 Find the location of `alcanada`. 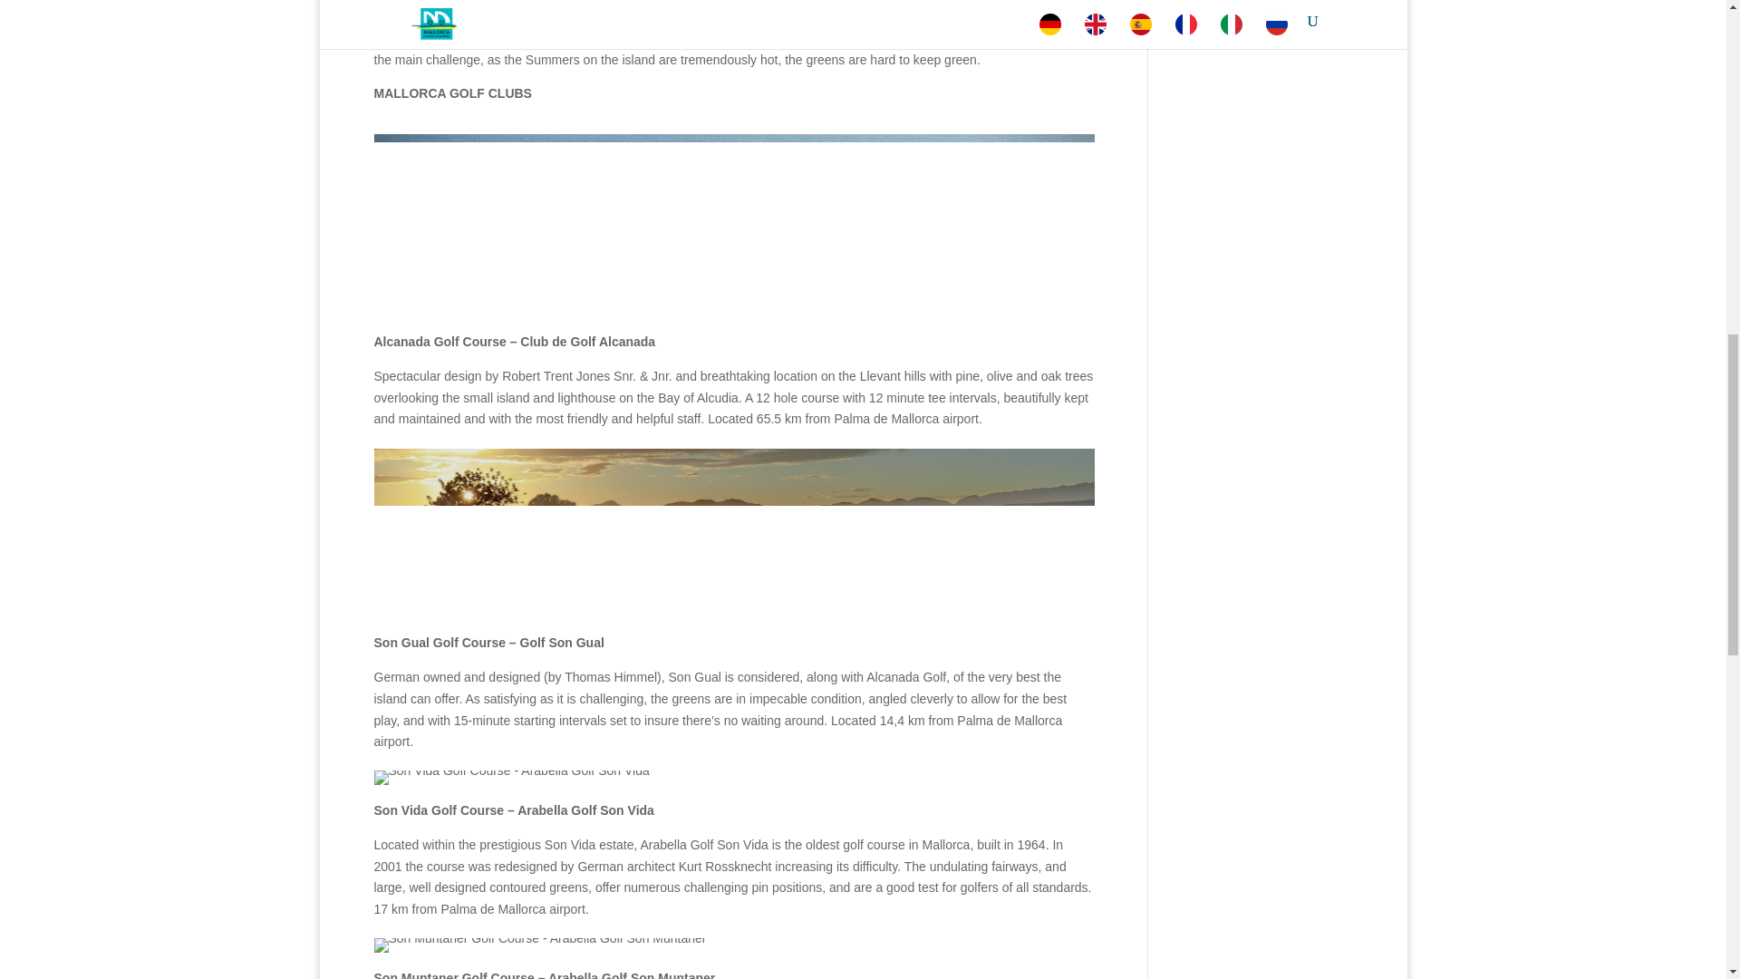

alcanada is located at coordinates (734, 225).